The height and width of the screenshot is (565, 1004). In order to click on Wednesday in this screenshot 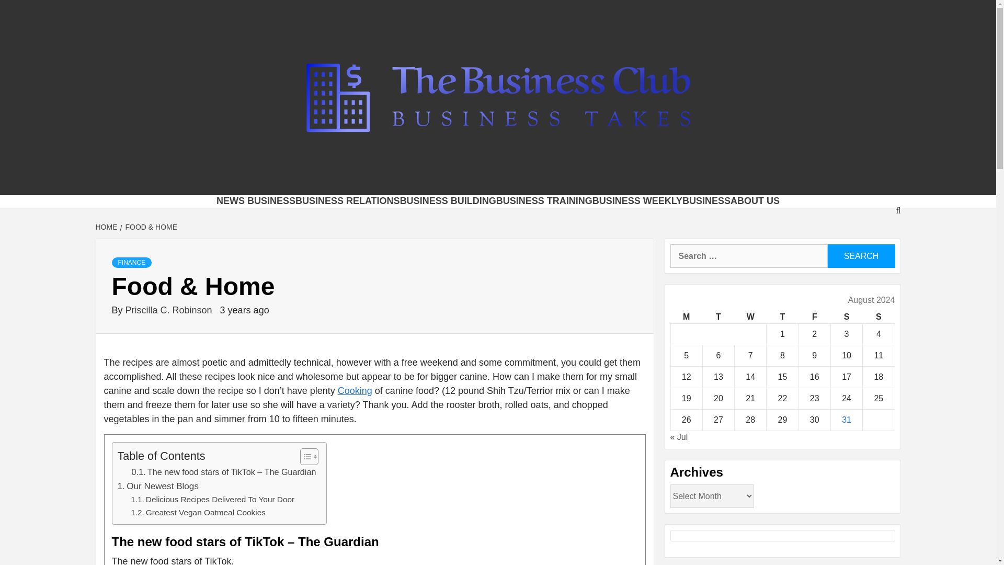, I will do `click(751, 317)`.